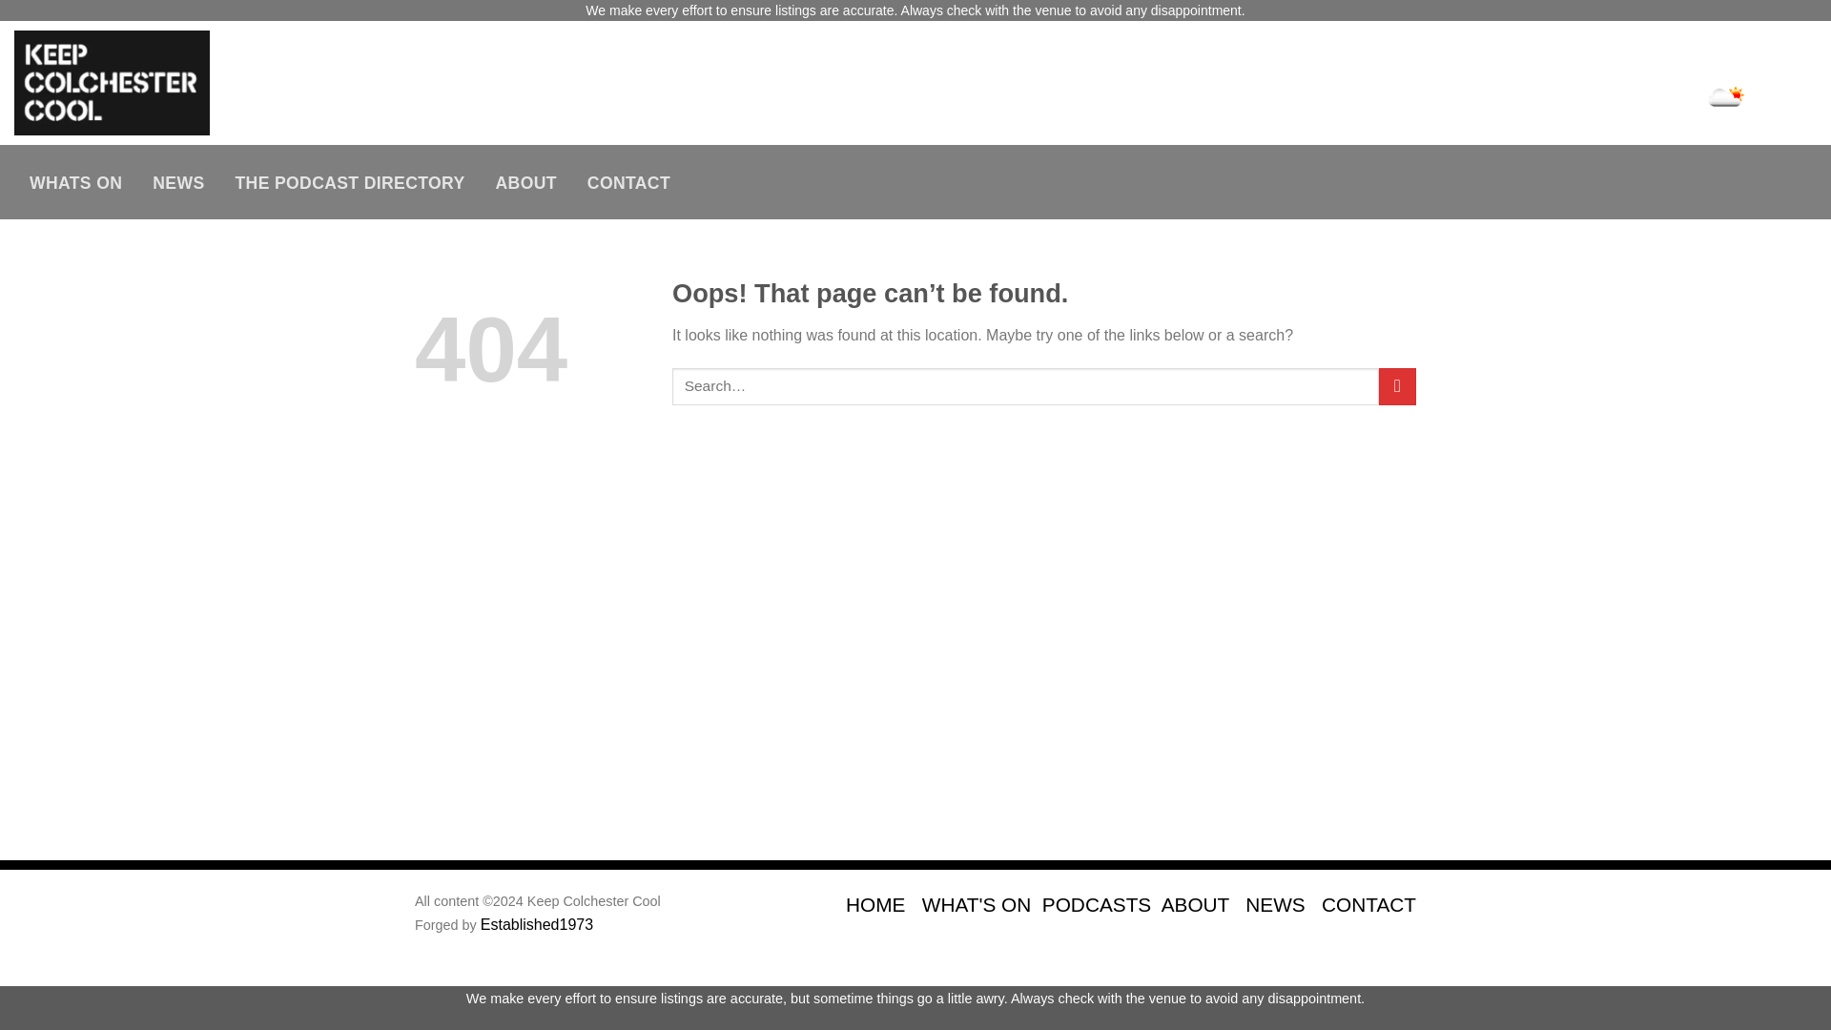 This screenshot has width=1831, height=1030. I want to click on ABOUT, so click(525, 182).